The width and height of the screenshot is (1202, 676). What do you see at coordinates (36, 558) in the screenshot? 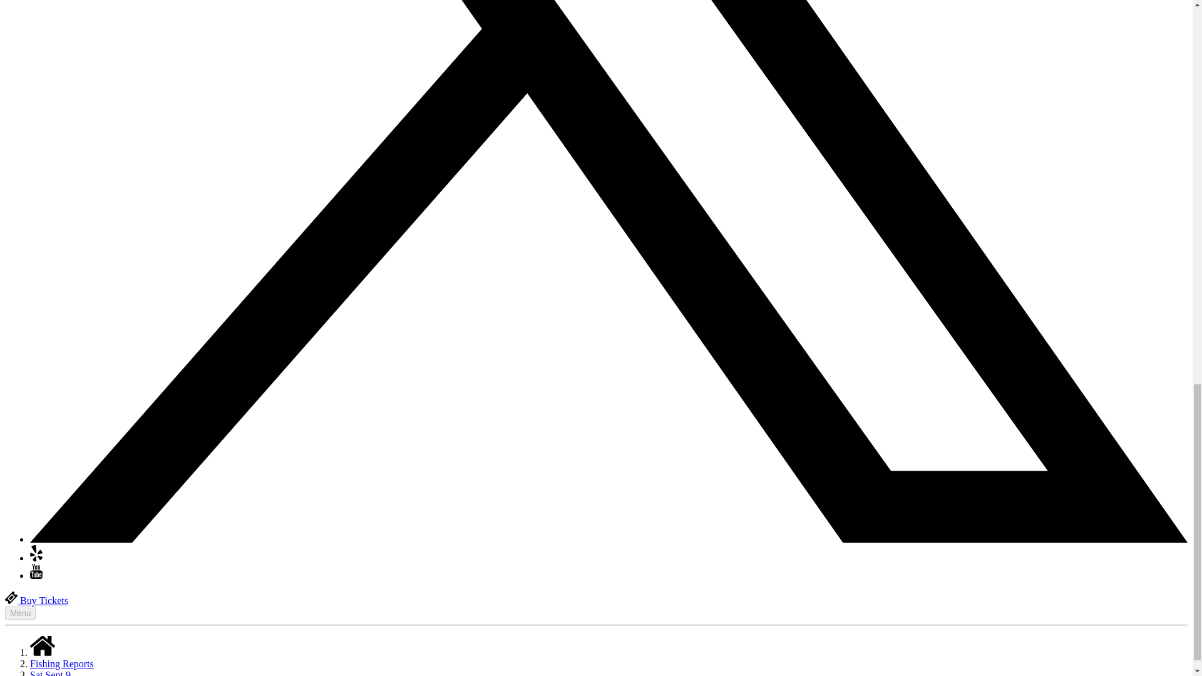
I see `Yelp` at bounding box center [36, 558].